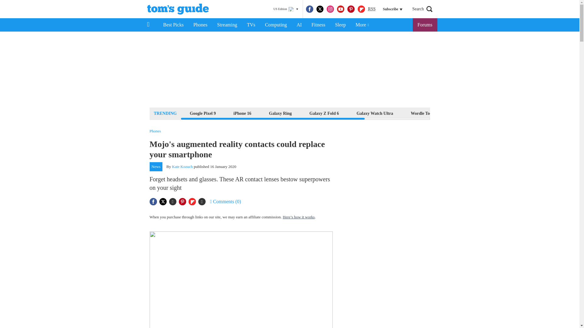  Describe the element at coordinates (372, 9) in the screenshot. I see `Really Simple Syndication` at that location.